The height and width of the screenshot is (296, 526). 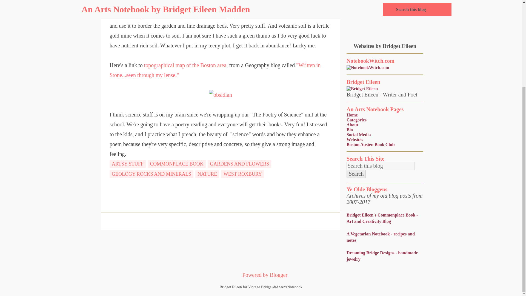 What do you see at coordinates (151, 174) in the screenshot?
I see `GEOLOGY ROCKS AND MINERALS` at bounding box center [151, 174].